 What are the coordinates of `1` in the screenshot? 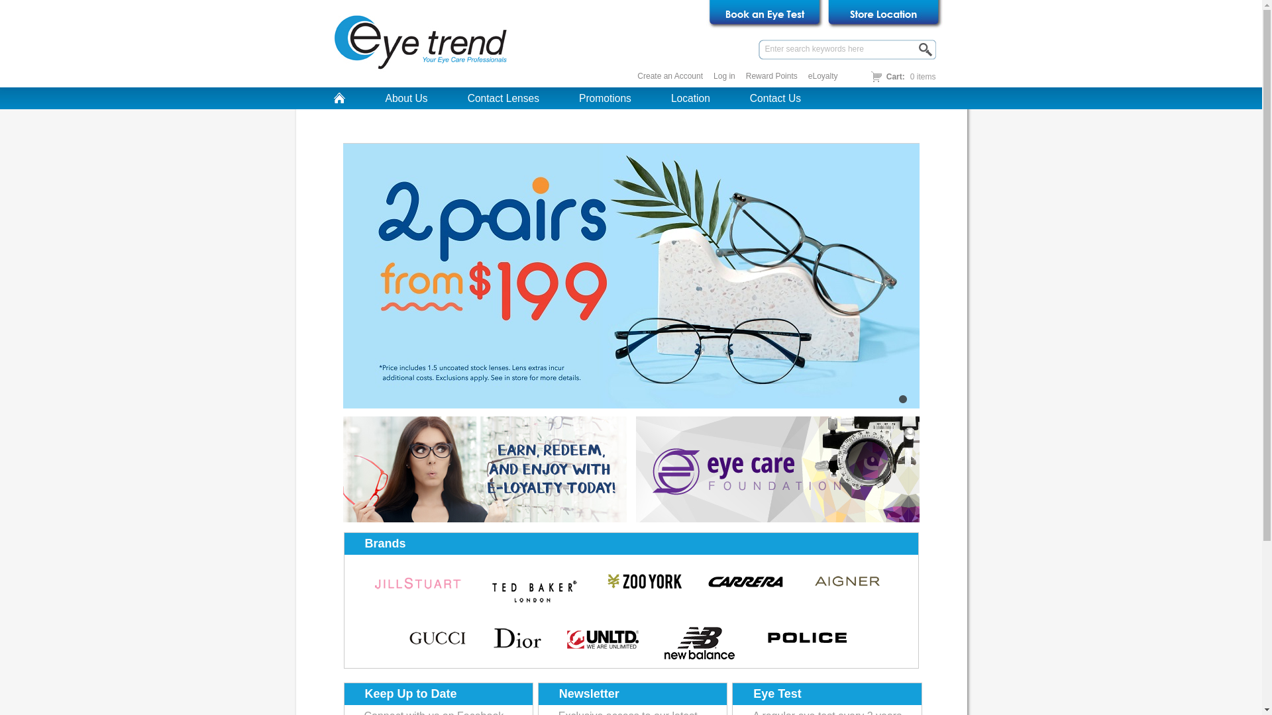 It's located at (903, 399).